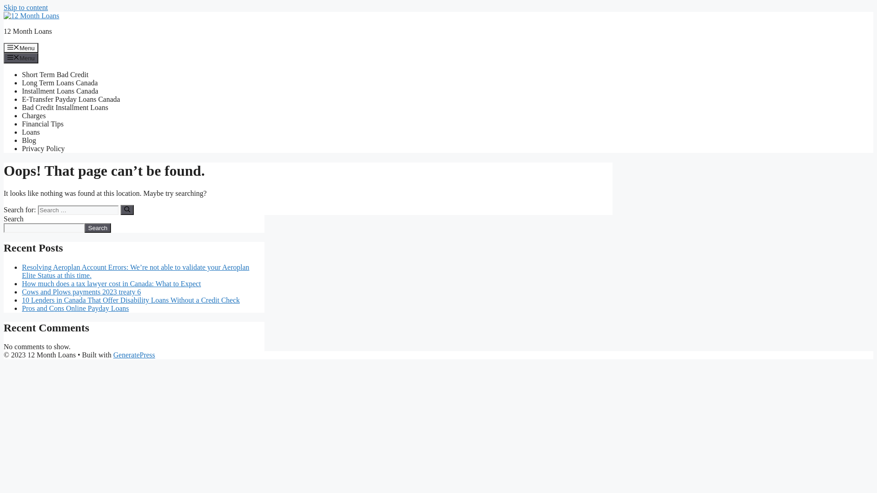 Image resolution: width=877 pixels, height=493 pixels. I want to click on Pros and Cons Online Payday Loans, so click(75, 309).